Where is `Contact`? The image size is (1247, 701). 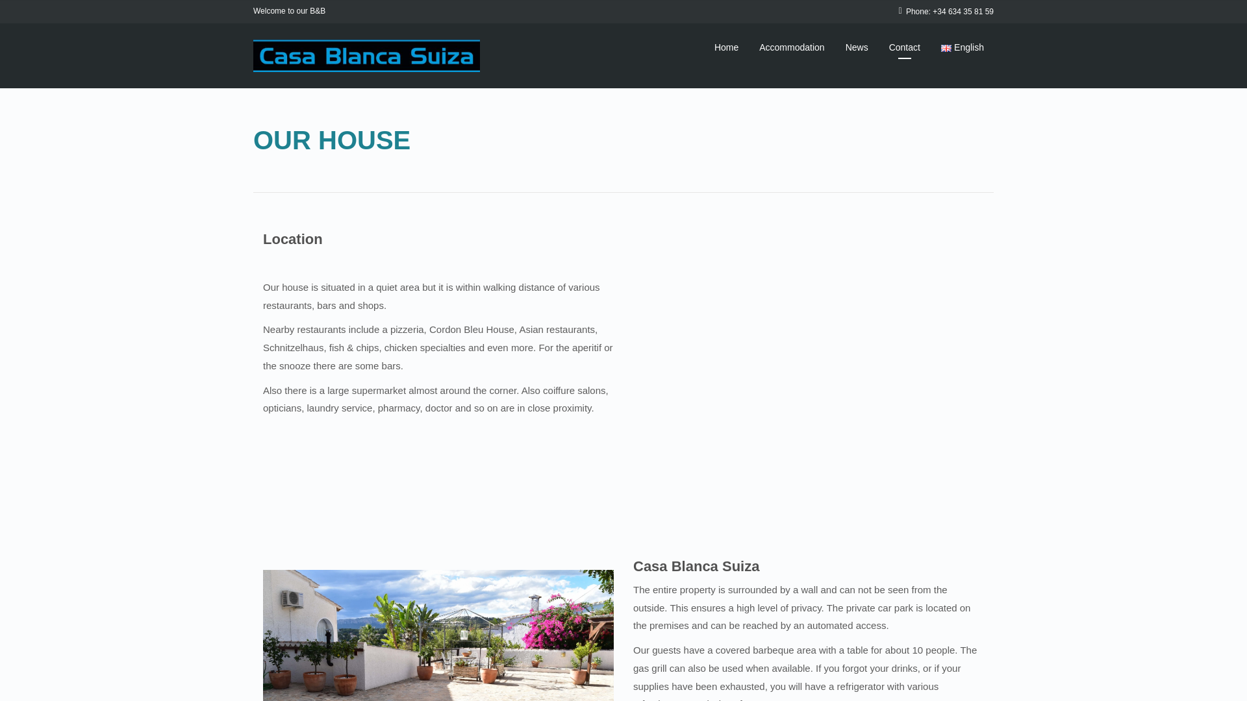 Contact is located at coordinates (904, 47).